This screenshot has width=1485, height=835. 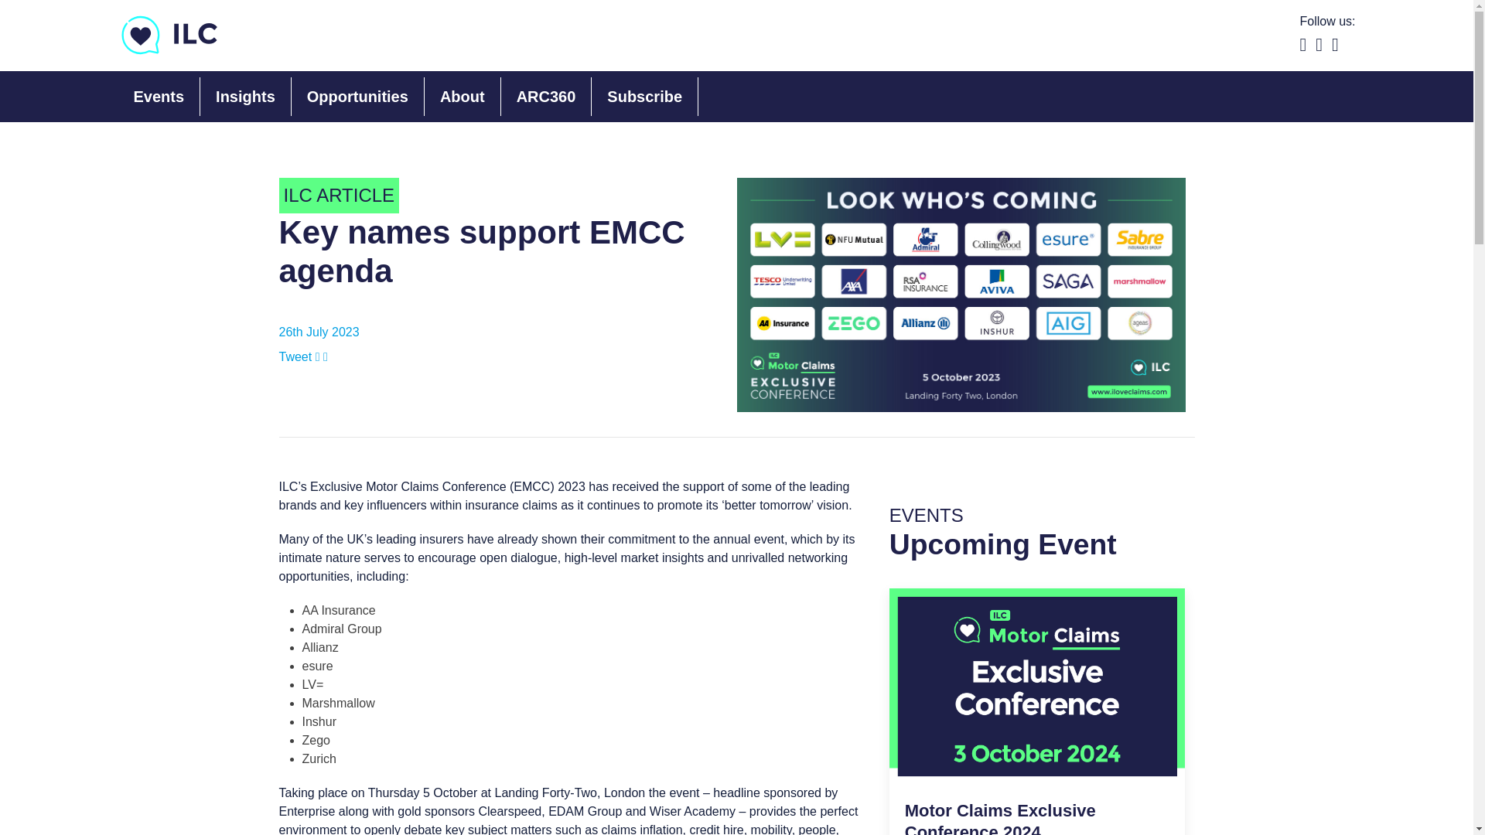 I want to click on Events, so click(x=1037, y=711).